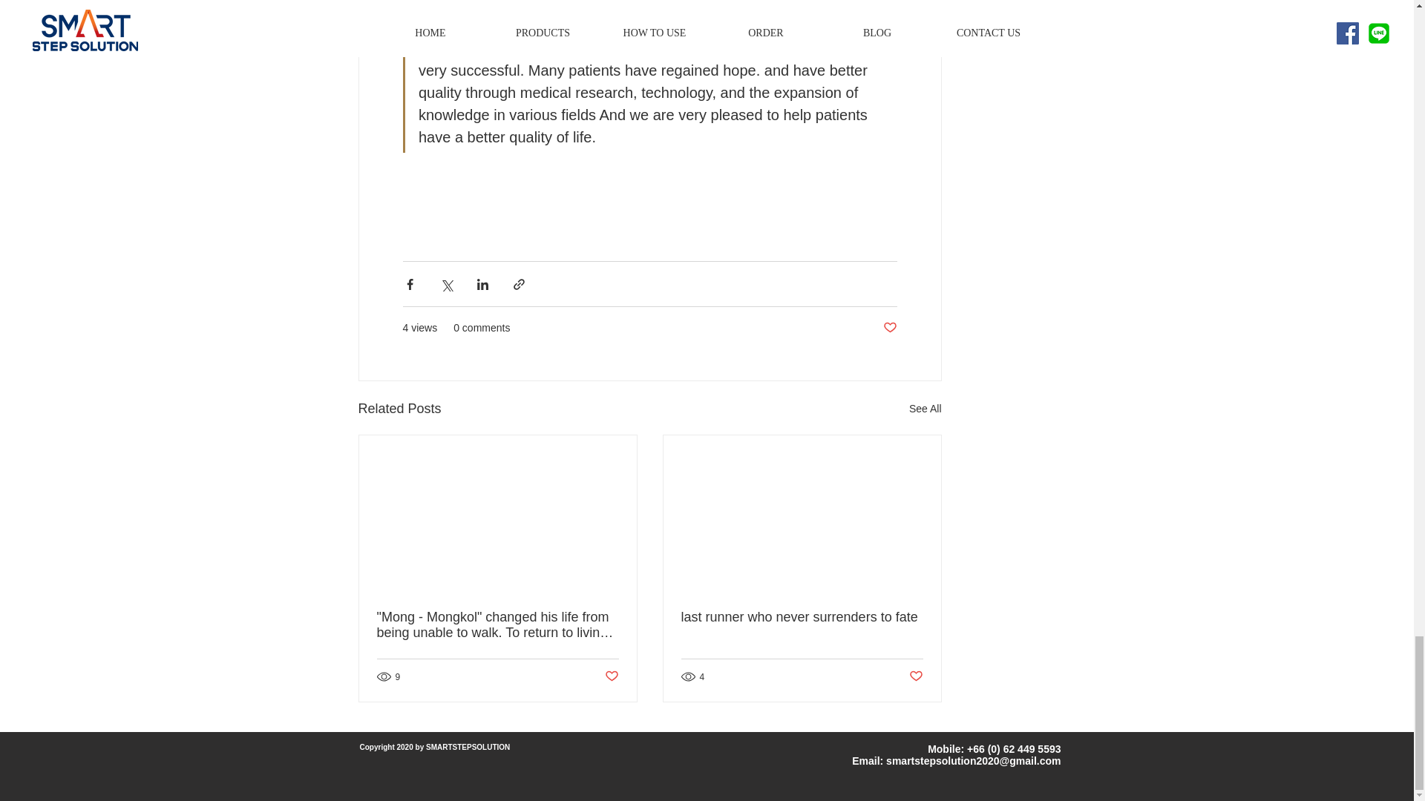 This screenshot has width=1425, height=801. I want to click on Post not marked as liked, so click(612, 676).